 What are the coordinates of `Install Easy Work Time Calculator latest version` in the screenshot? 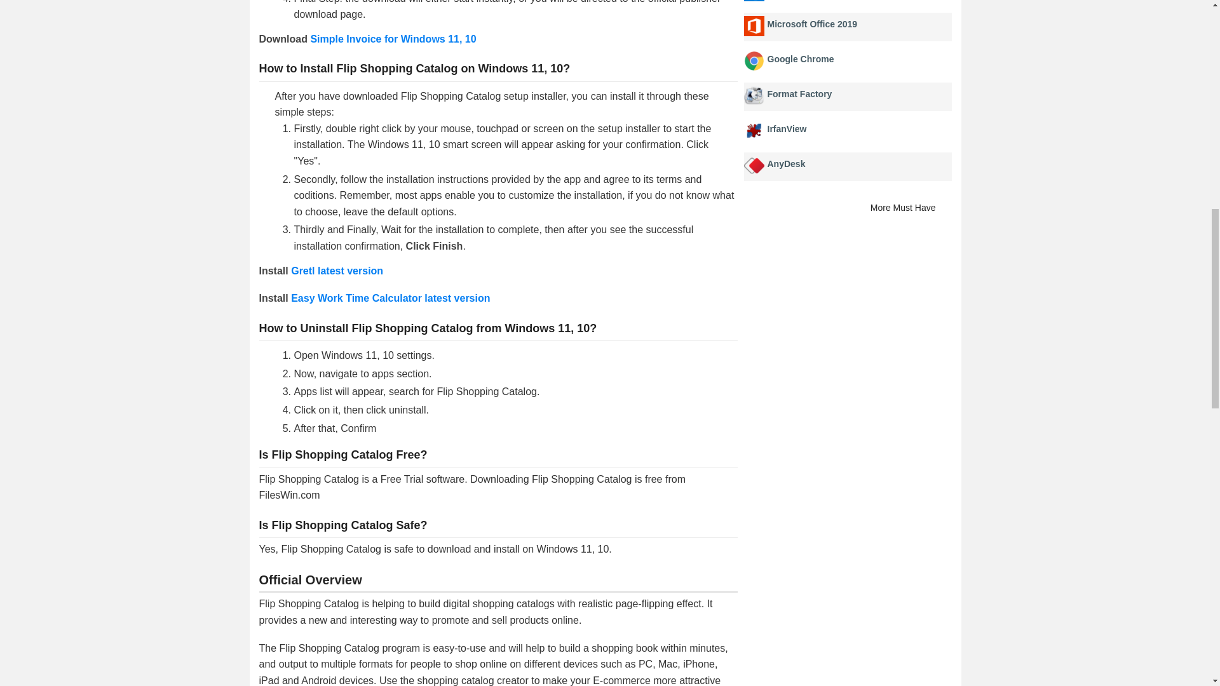 It's located at (390, 299).